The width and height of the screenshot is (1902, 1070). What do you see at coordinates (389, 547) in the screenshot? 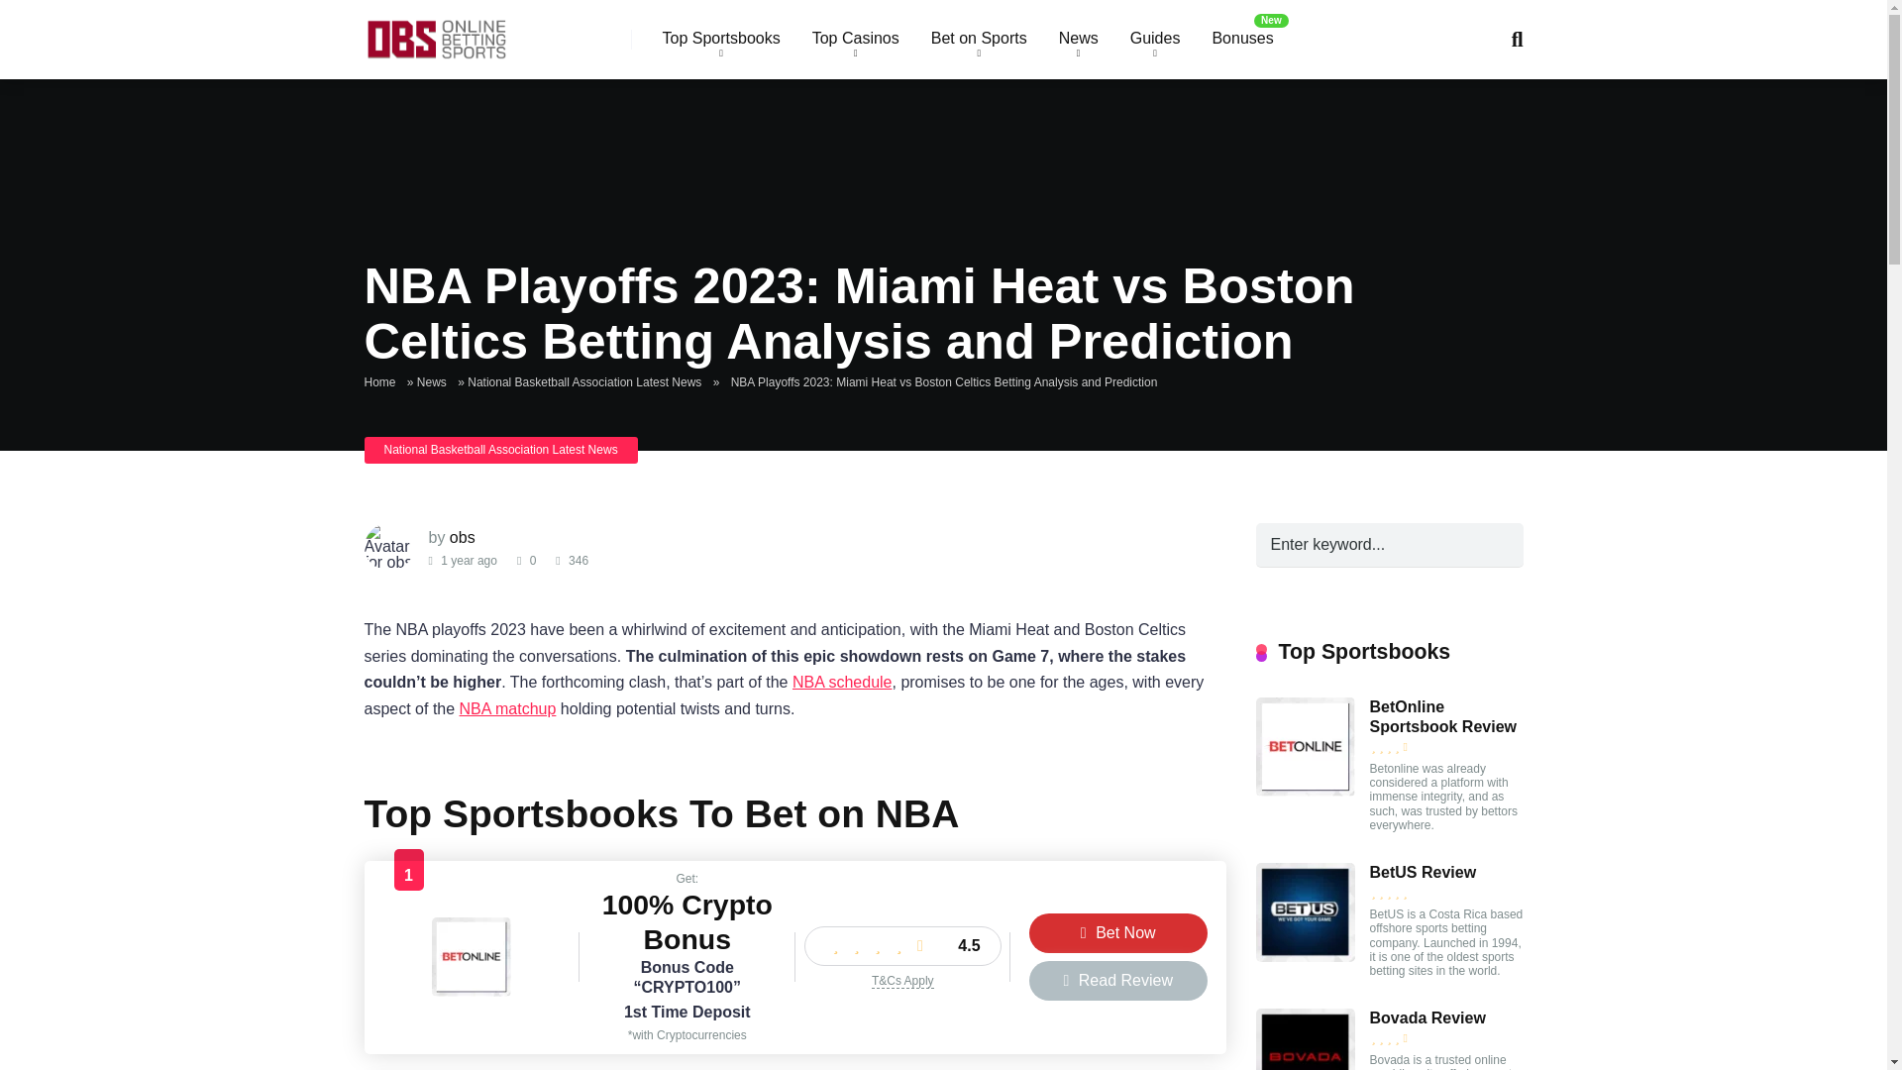
I see `Gravatar for obs` at bounding box center [389, 547].